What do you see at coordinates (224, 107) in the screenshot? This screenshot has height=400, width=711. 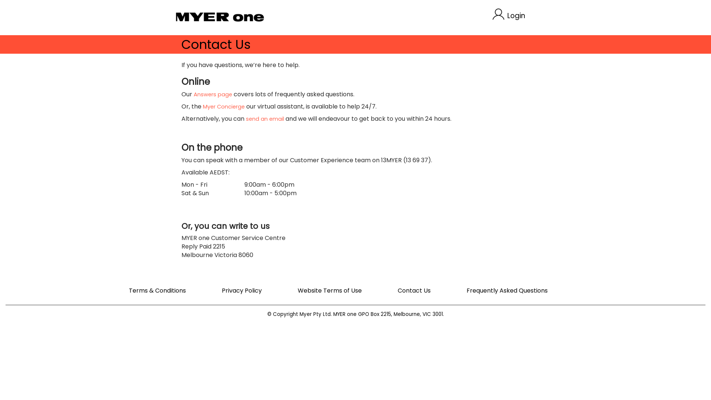 I see `Myer Concierge` at bounding box center [224, 107].